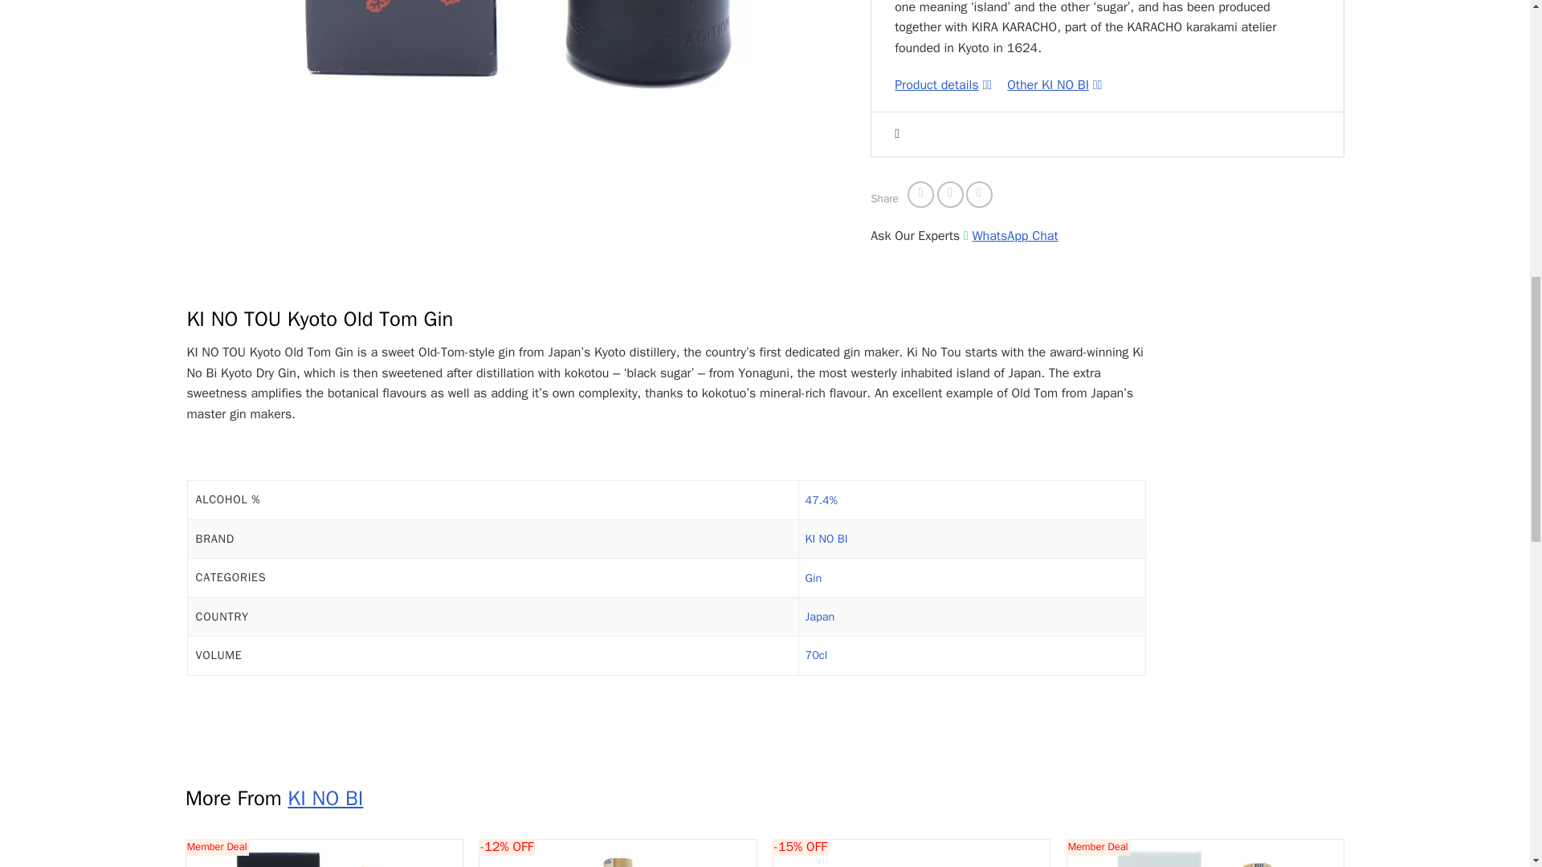  Describe the element at coordinates (980, 194) in the screenshot. I see `Email to a Friend` at that location.